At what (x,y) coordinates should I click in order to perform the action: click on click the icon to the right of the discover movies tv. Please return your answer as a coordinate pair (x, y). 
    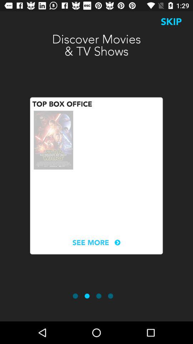
    Looking at the image, I should click on (171, 21).